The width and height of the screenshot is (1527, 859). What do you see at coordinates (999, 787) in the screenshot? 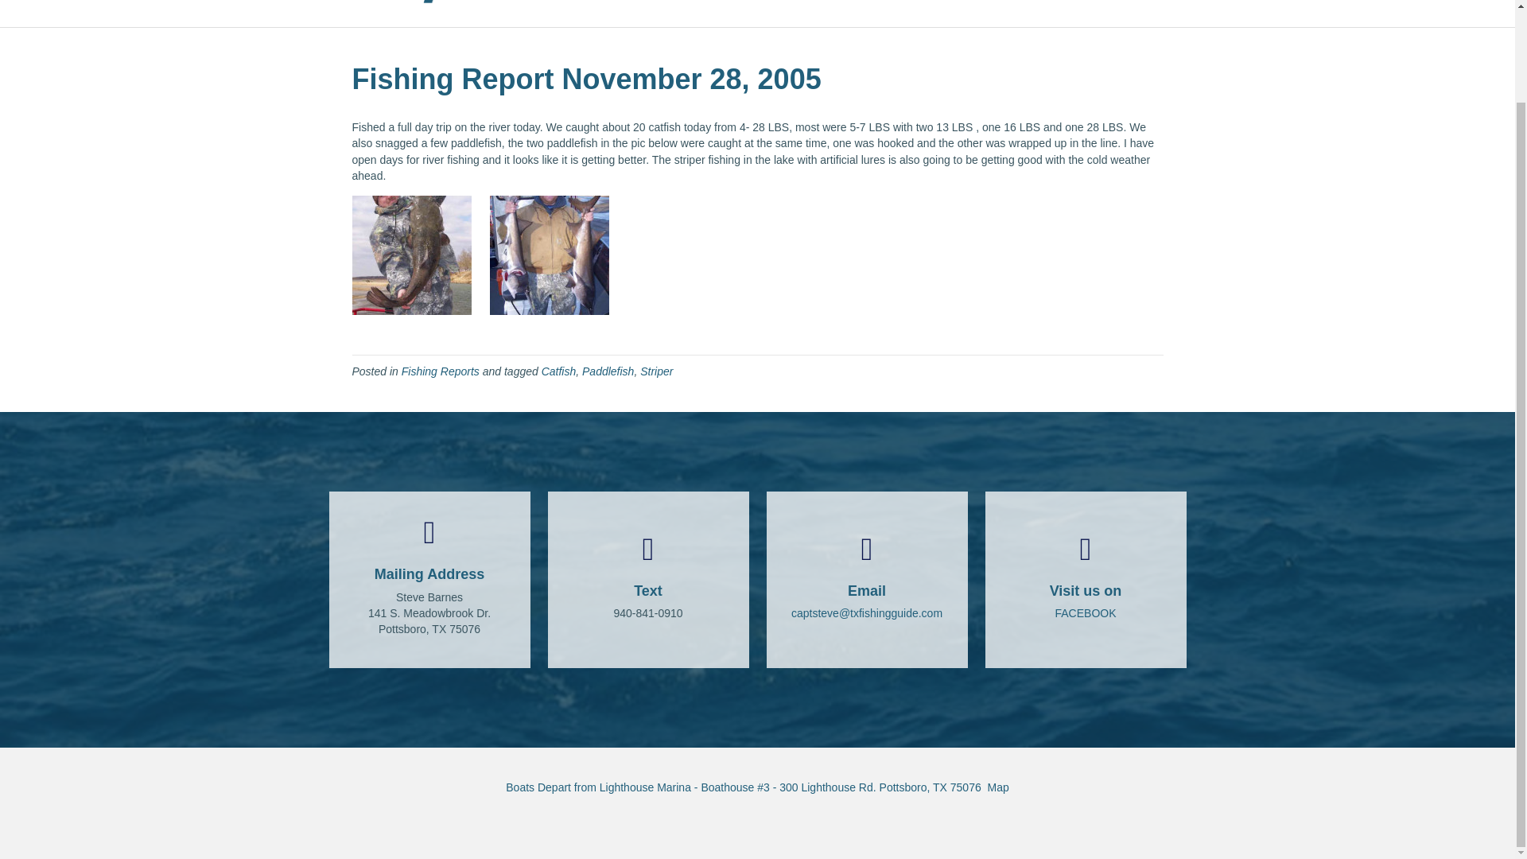
I see `Map` at bounding box center [999, 787].